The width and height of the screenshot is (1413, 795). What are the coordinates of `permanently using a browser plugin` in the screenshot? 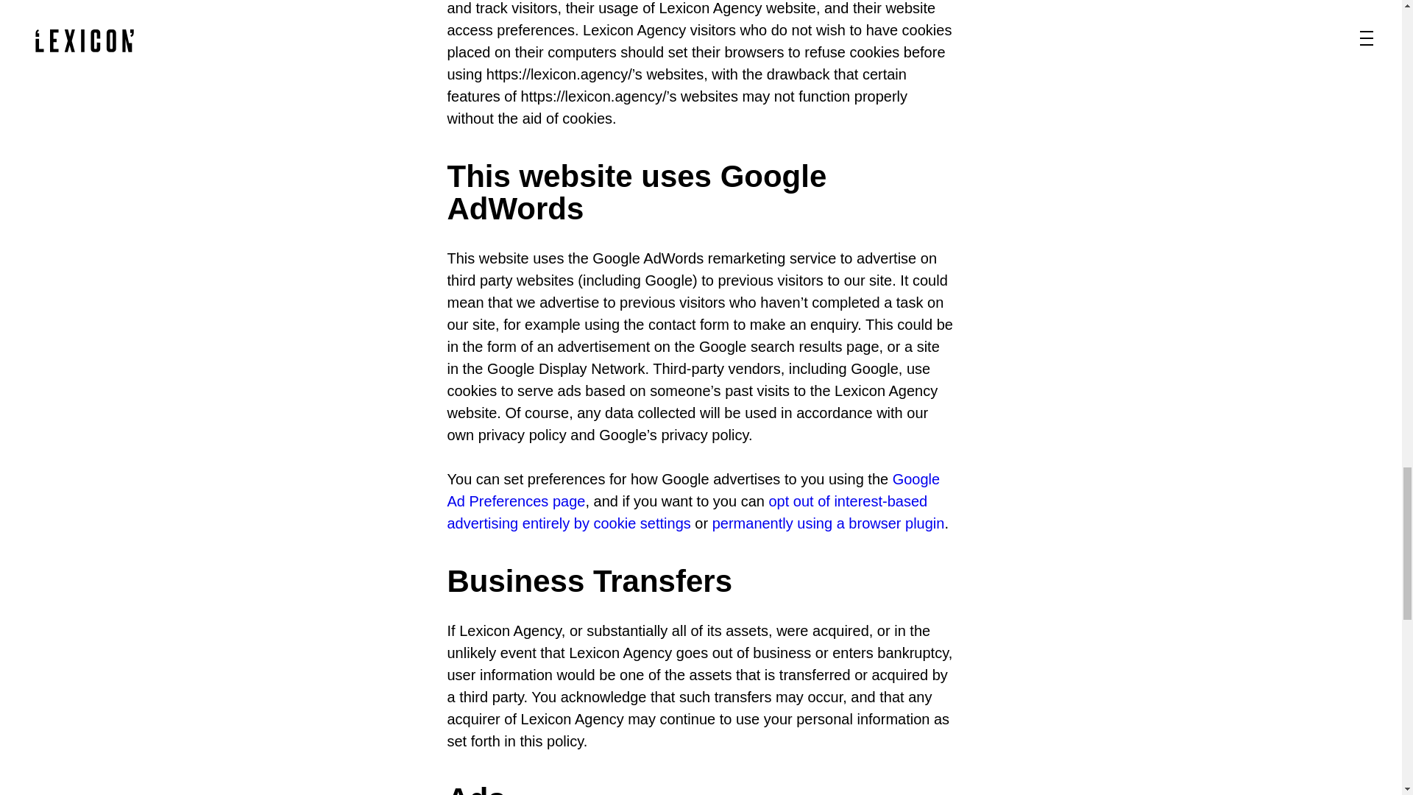 It's located at (829, 523).